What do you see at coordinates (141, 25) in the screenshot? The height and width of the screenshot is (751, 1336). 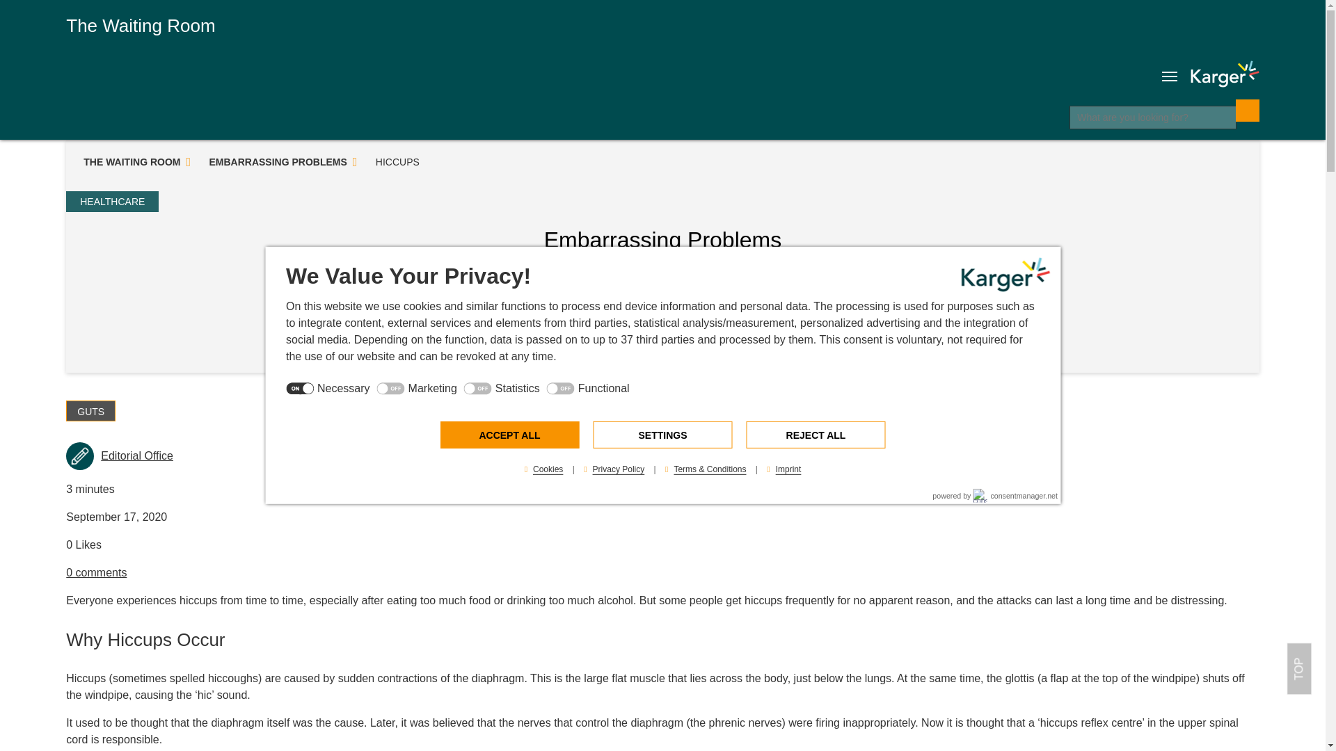 I see `The Waiting Room` at bounding box center [141, 25].